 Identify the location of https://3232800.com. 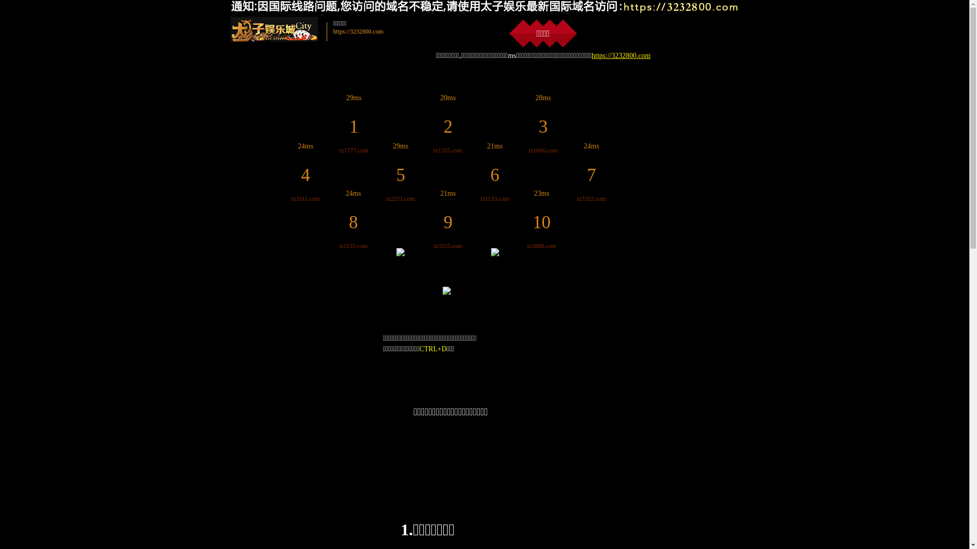
(621, 56).